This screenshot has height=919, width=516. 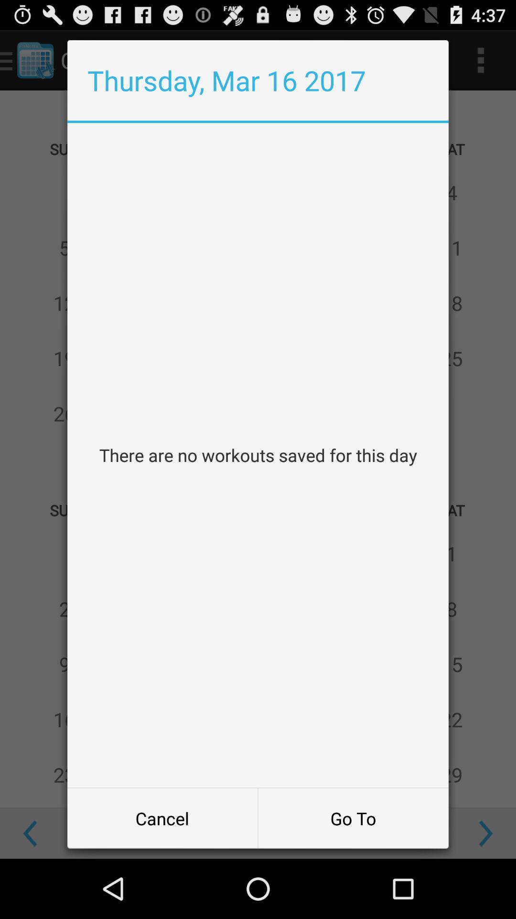 What do you see at coordinates (353, 818) in the screenshot?
I see `press go to at the bottom right corner` at bounding box center [353, 818].